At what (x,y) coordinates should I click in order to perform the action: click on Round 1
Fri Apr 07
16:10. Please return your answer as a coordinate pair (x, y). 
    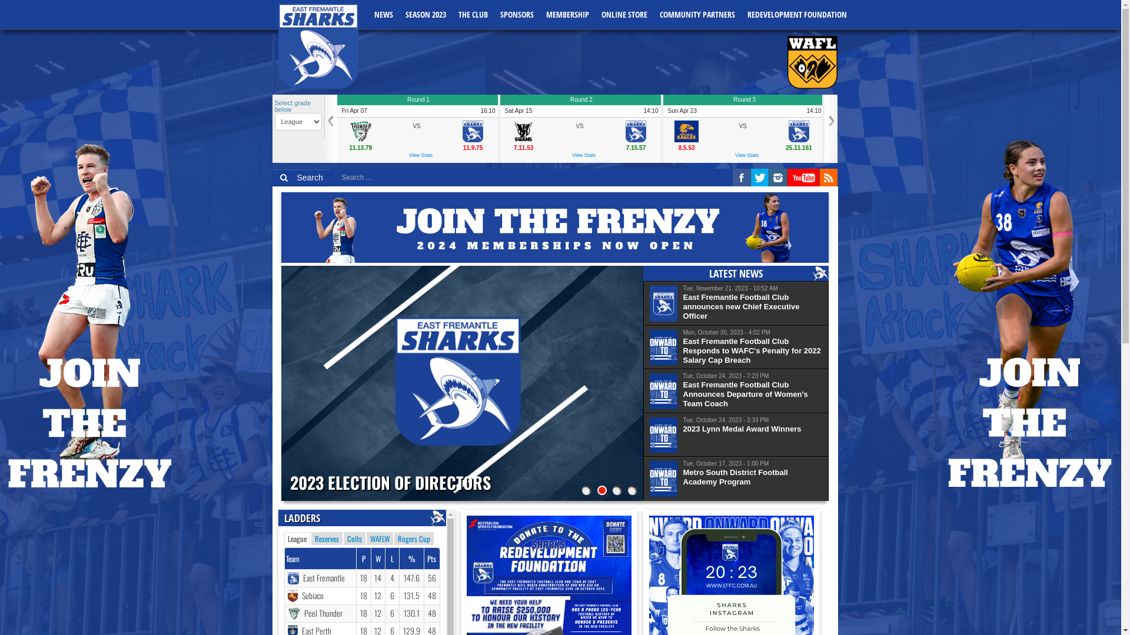
    Looking at the image, I should click on (417, 106).